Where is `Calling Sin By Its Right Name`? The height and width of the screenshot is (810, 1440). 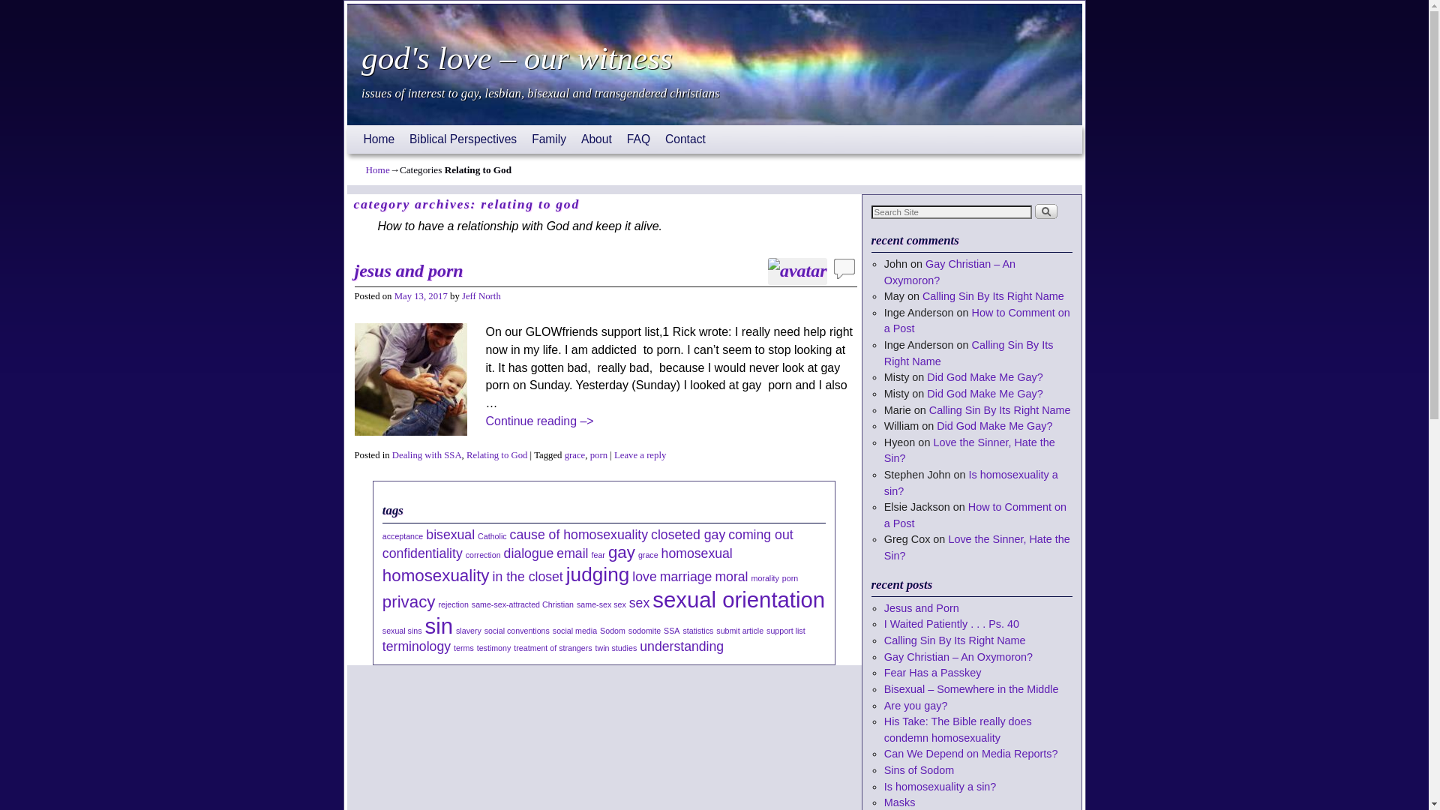
Calling Sin By Its Right Name is located at coordinates (1000, 409).